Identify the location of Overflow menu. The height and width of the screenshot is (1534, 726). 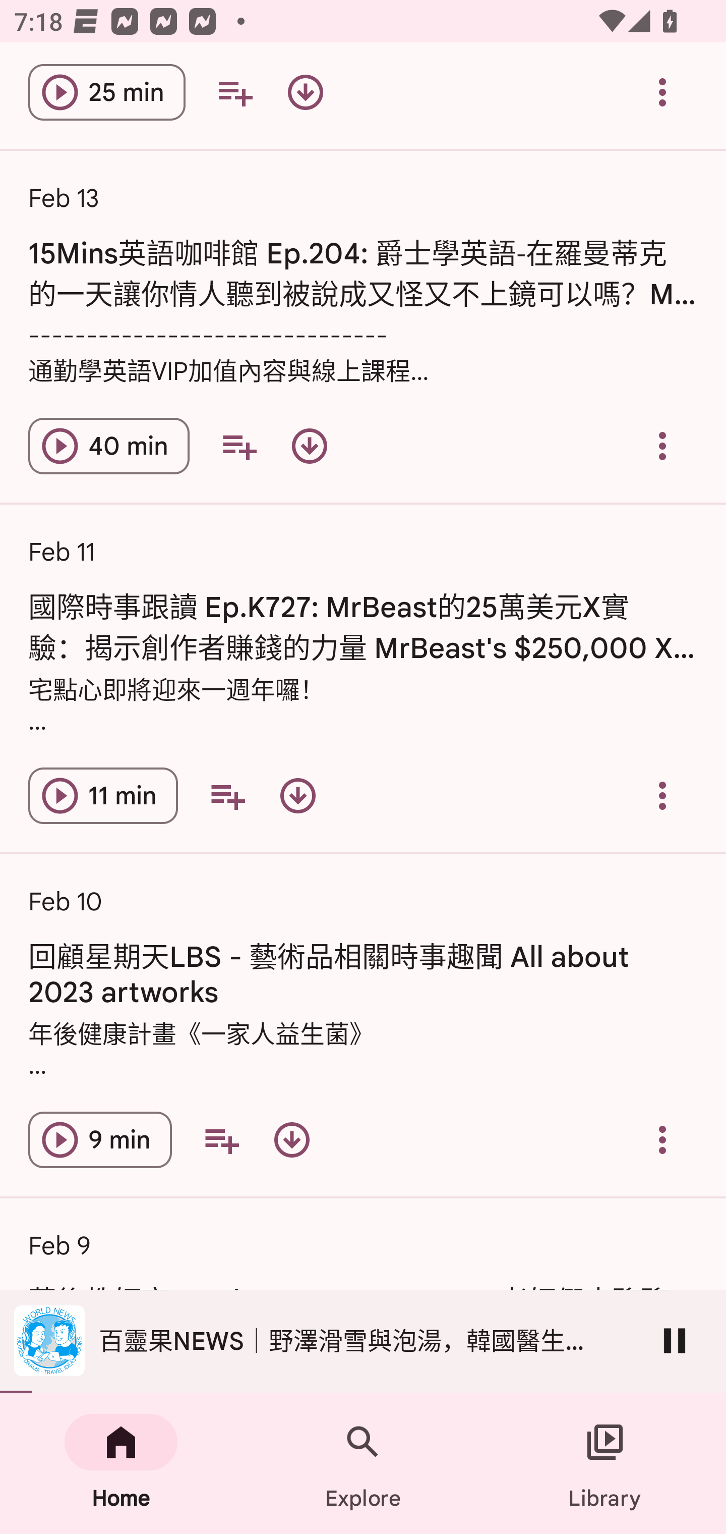
(662, 445).